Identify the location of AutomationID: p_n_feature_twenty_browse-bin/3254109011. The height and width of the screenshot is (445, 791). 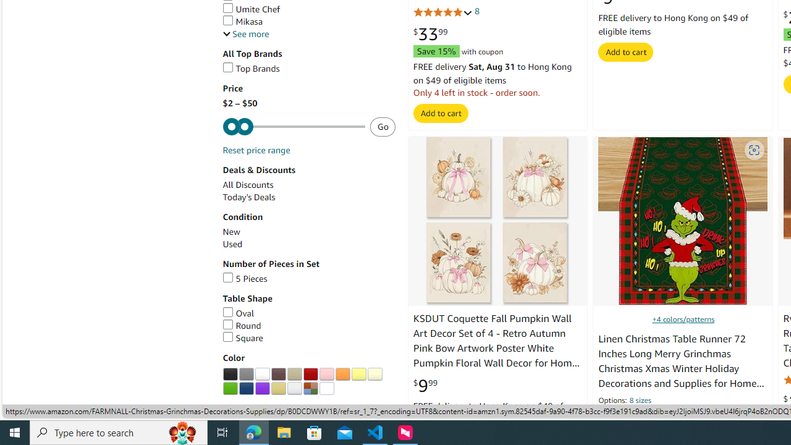
(246, 388).